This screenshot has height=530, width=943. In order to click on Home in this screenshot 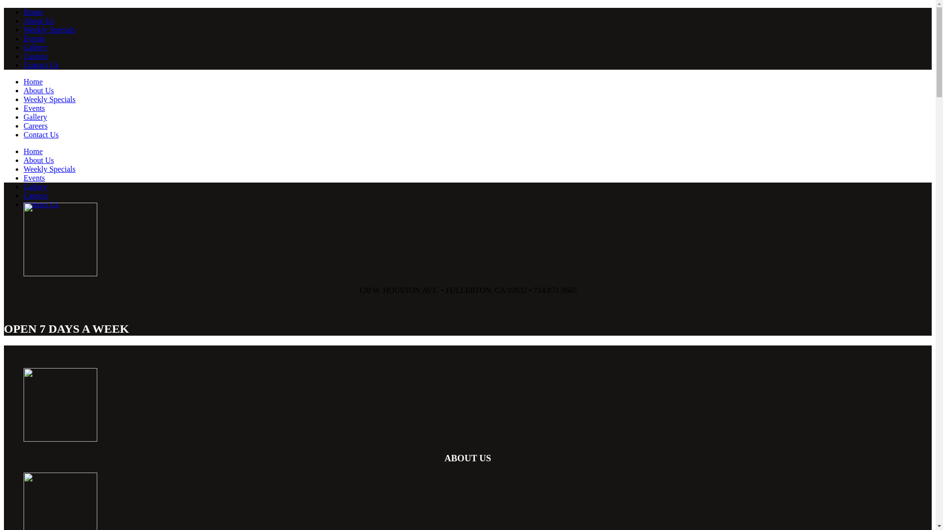, I will do `click(33, 12)`.